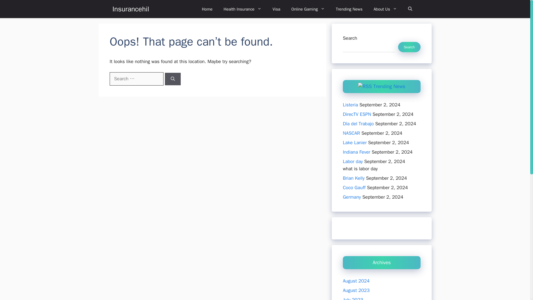  What do you see at coordinates (349, 9) in the screenshot?
I see `Trending News` at bounding box center [349, 9].